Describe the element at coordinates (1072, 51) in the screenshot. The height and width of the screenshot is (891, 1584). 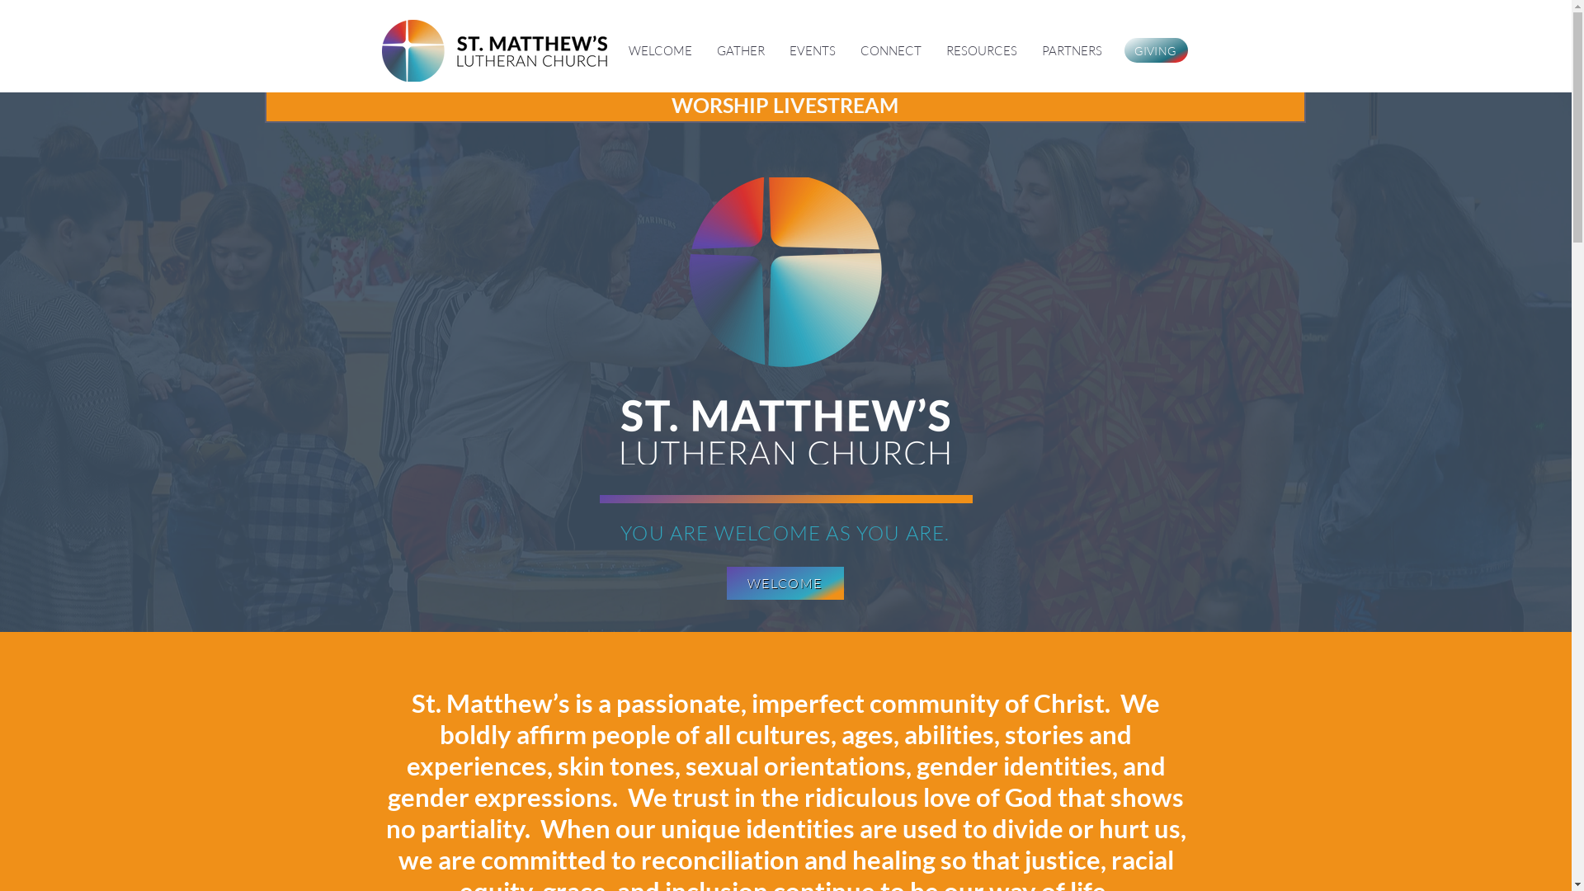
I see `PARTNERS` at that location.